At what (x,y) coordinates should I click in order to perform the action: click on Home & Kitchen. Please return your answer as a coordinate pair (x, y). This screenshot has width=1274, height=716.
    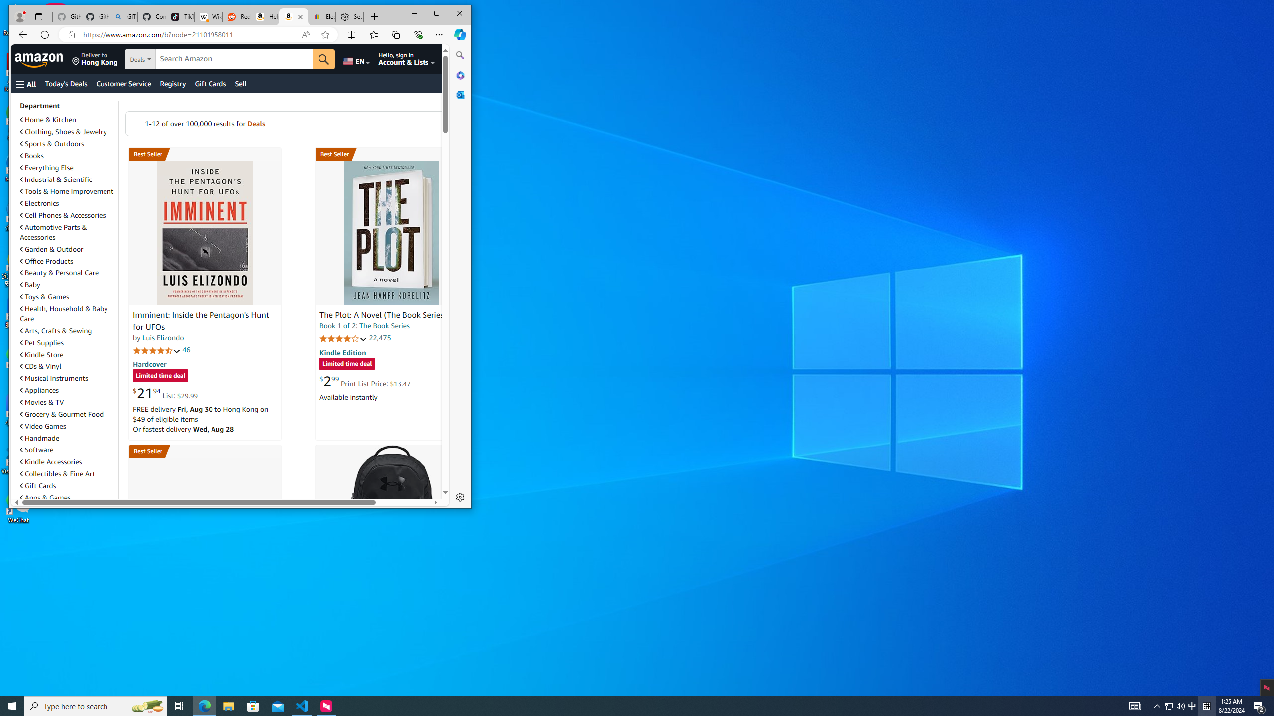
    Looking at the image, I should click on (48, 119).